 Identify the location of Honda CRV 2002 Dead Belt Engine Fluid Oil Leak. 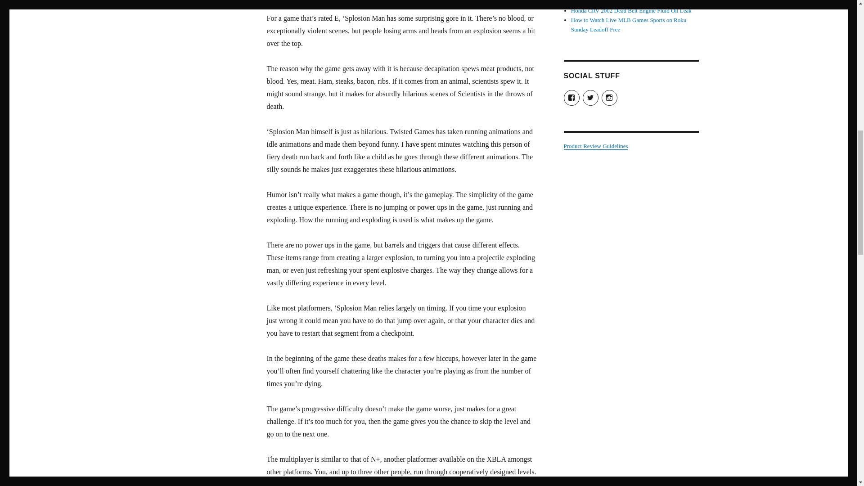
(631, 11).